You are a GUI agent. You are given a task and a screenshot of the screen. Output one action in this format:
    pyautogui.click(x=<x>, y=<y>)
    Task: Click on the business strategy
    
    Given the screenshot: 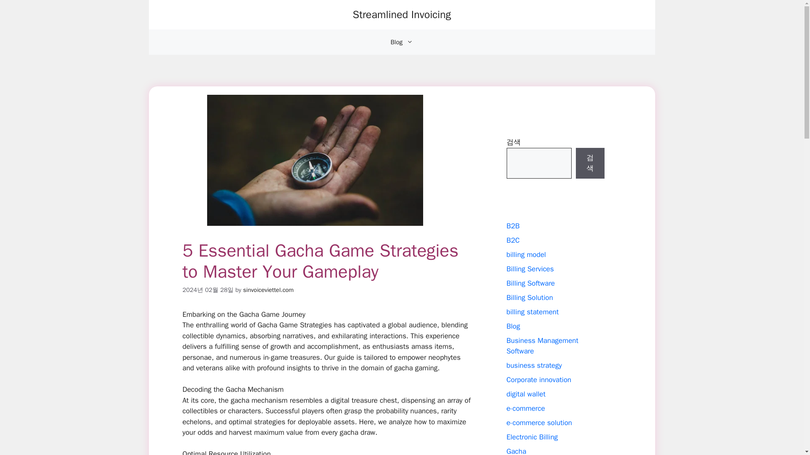 What is the action you would take?
    pyautogui.click(x=534, y=366)
    